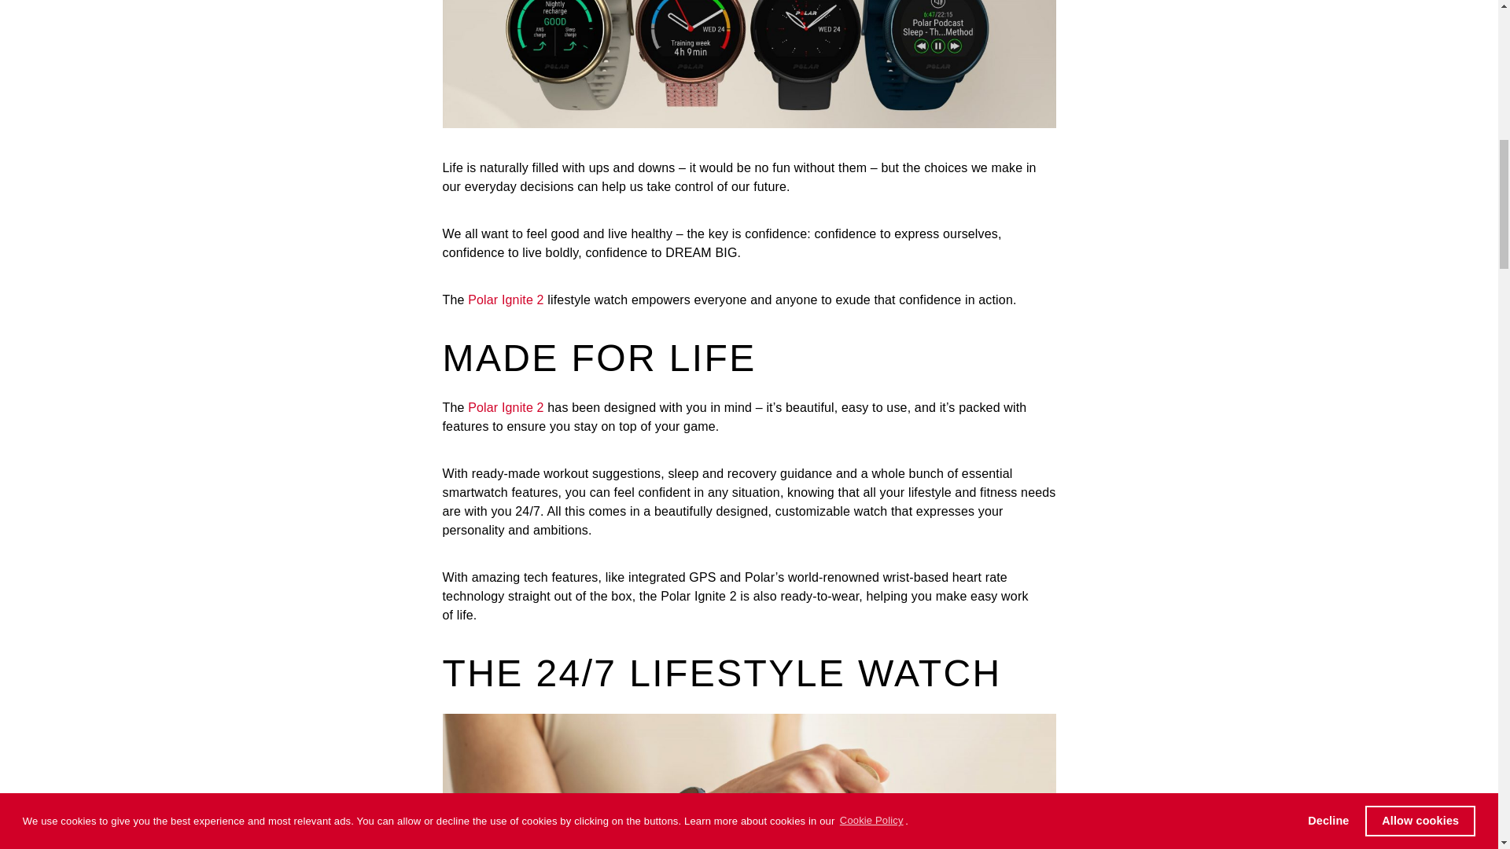 The width and height of the screenshot is (1510, 849). What do you see at coordinates (516, 407) in the screenshot?
I see `n` at bounding box center [516, 407].